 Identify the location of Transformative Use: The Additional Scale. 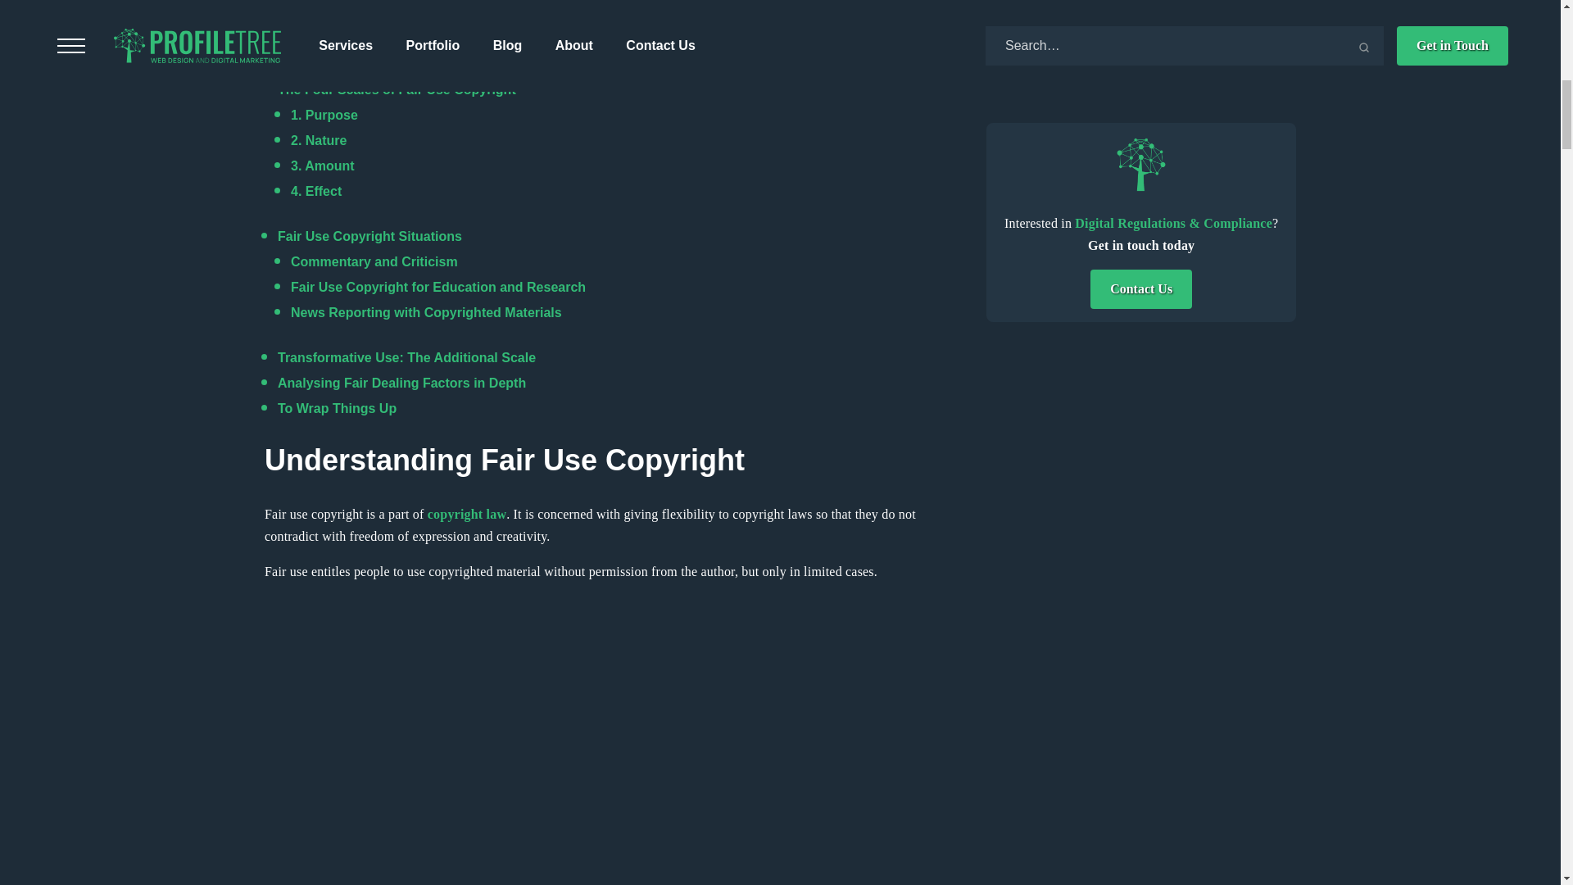
(406, 357).